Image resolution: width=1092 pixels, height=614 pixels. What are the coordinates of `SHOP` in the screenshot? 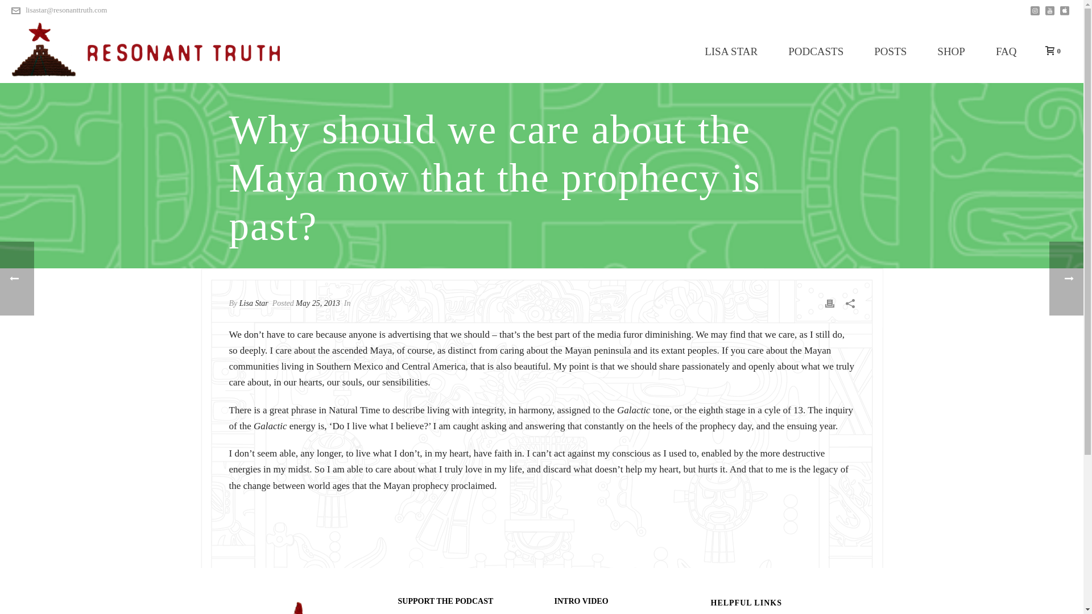 It's located at (951, 51).